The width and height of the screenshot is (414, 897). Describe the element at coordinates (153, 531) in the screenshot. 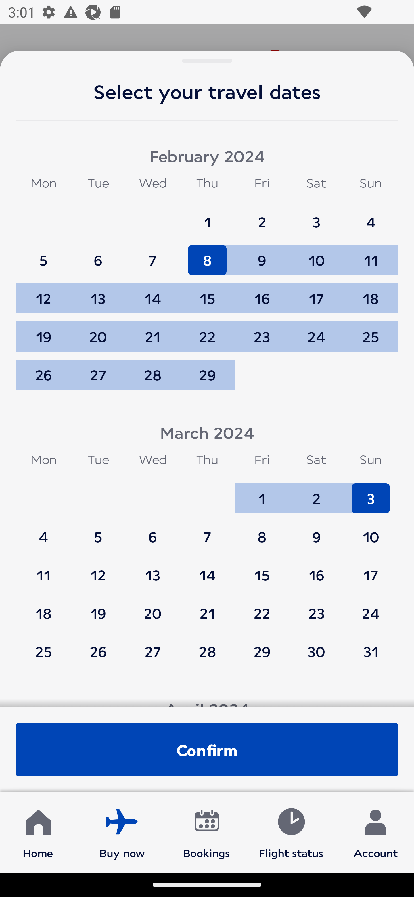

I see `6` at that location.